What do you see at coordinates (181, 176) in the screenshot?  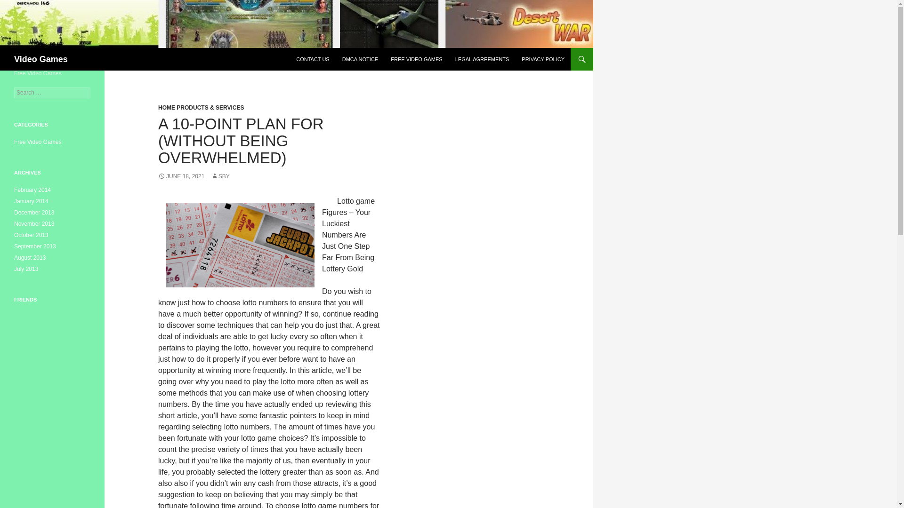 I see `JUNE 18, 2021` at bounding box center [181, 176].